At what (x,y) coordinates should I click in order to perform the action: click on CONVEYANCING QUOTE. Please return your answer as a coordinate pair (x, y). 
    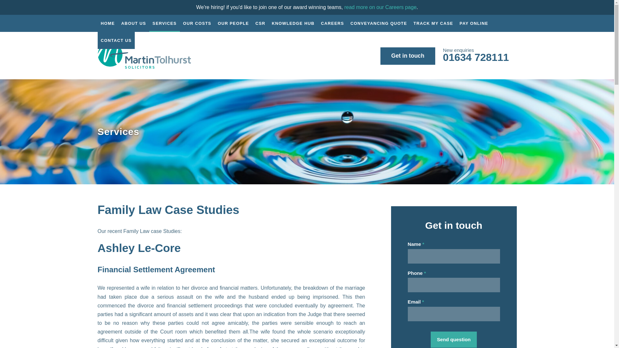
    Looking at the image, I should click on (378, 23).